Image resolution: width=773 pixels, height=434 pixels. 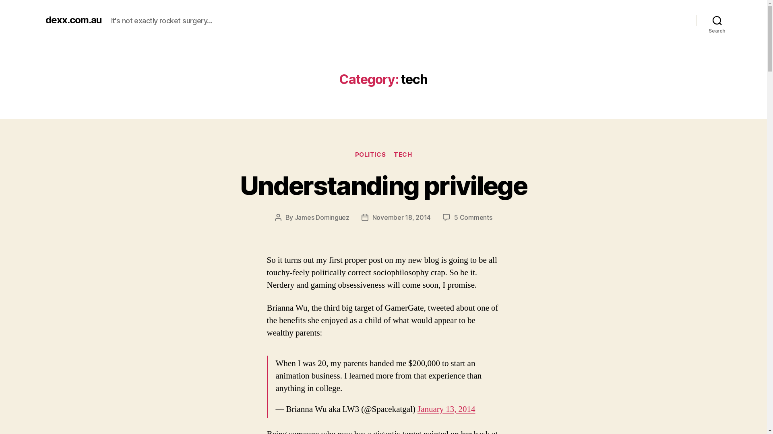 What do you see at coordinates (383, 186) in the screenshot?
I see `Understanding privilege` at bounding box center [383, 186].